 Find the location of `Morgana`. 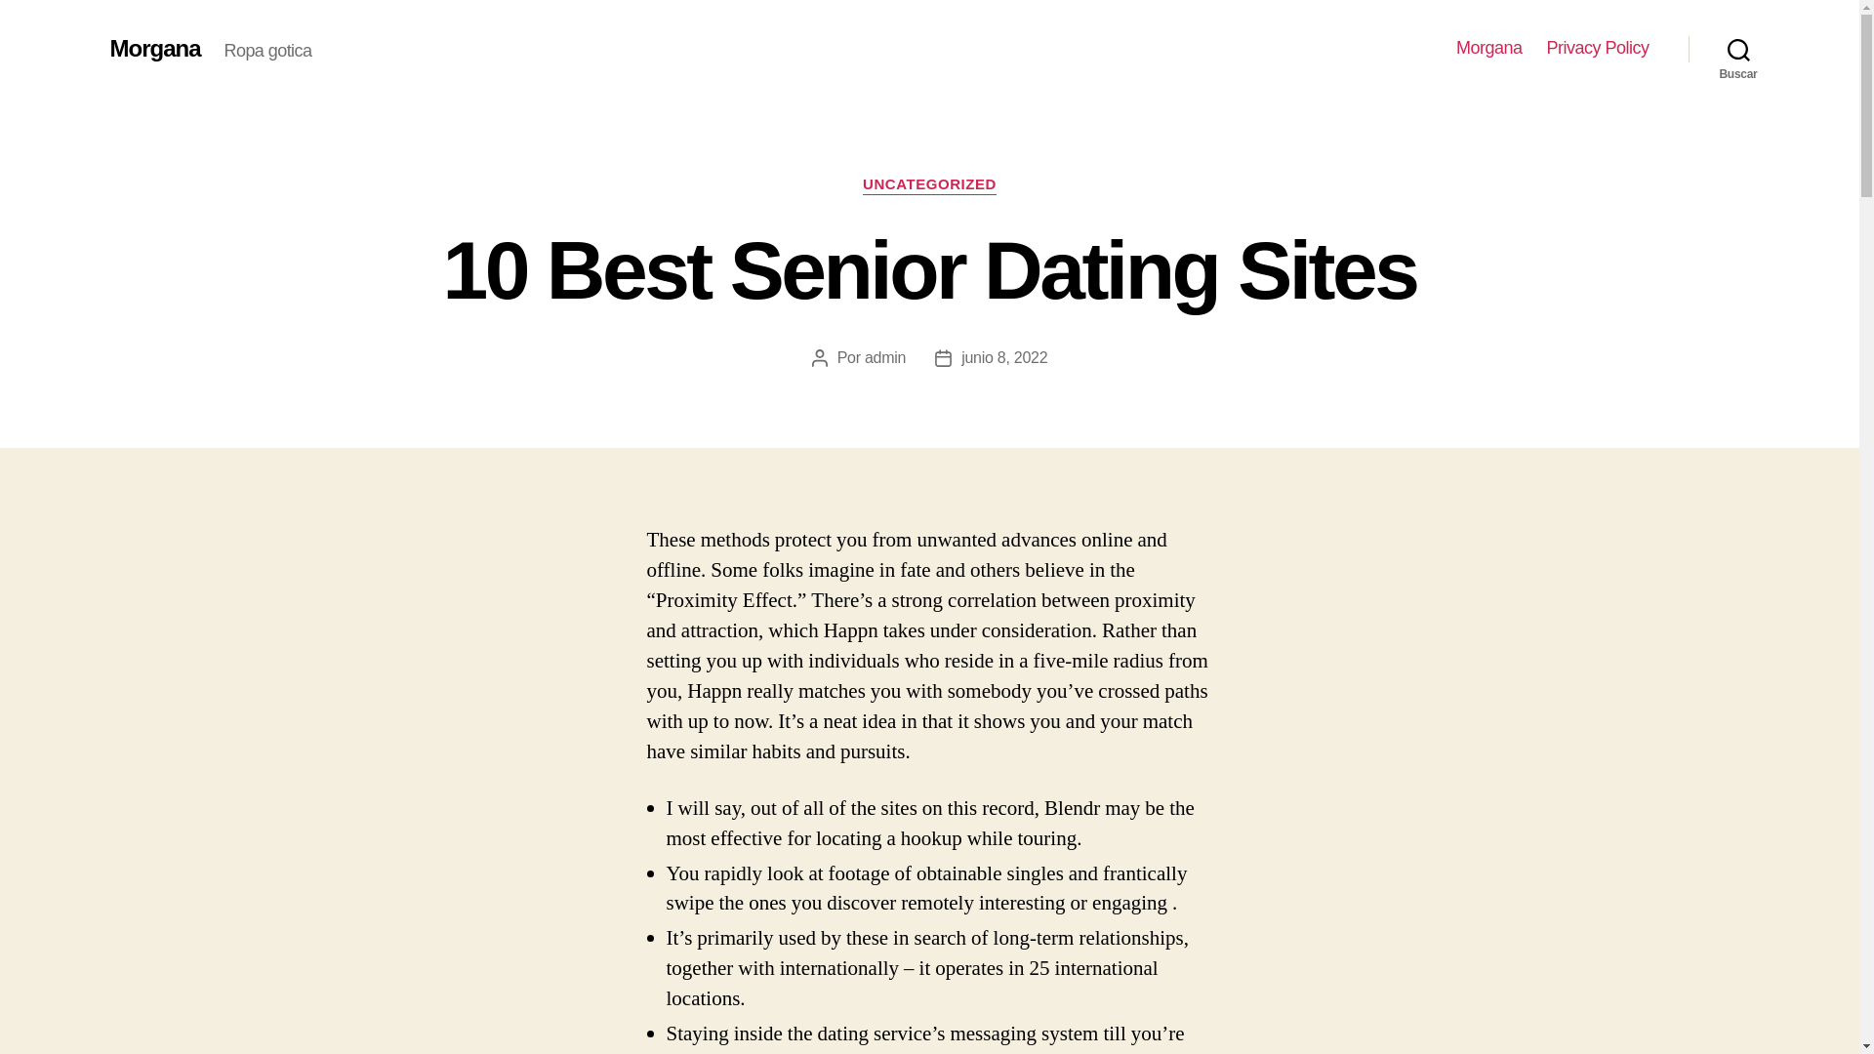

Morgana is located at coordinates (154, 48).